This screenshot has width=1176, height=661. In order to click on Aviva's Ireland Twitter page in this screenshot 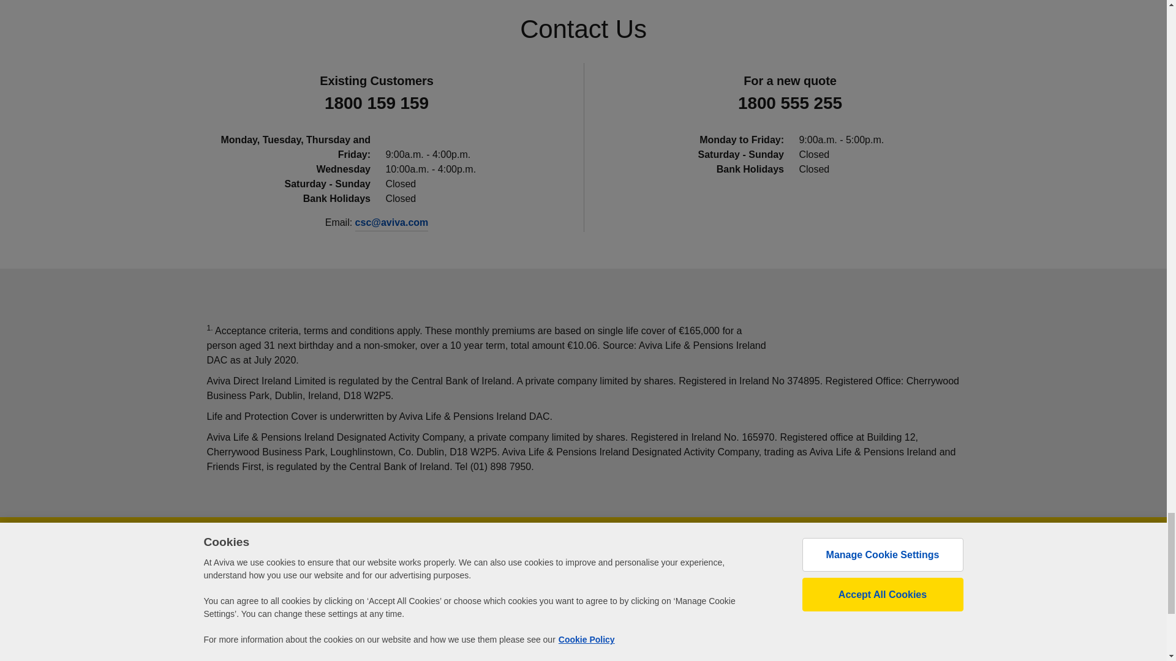, I will do `click(853, 614)`.